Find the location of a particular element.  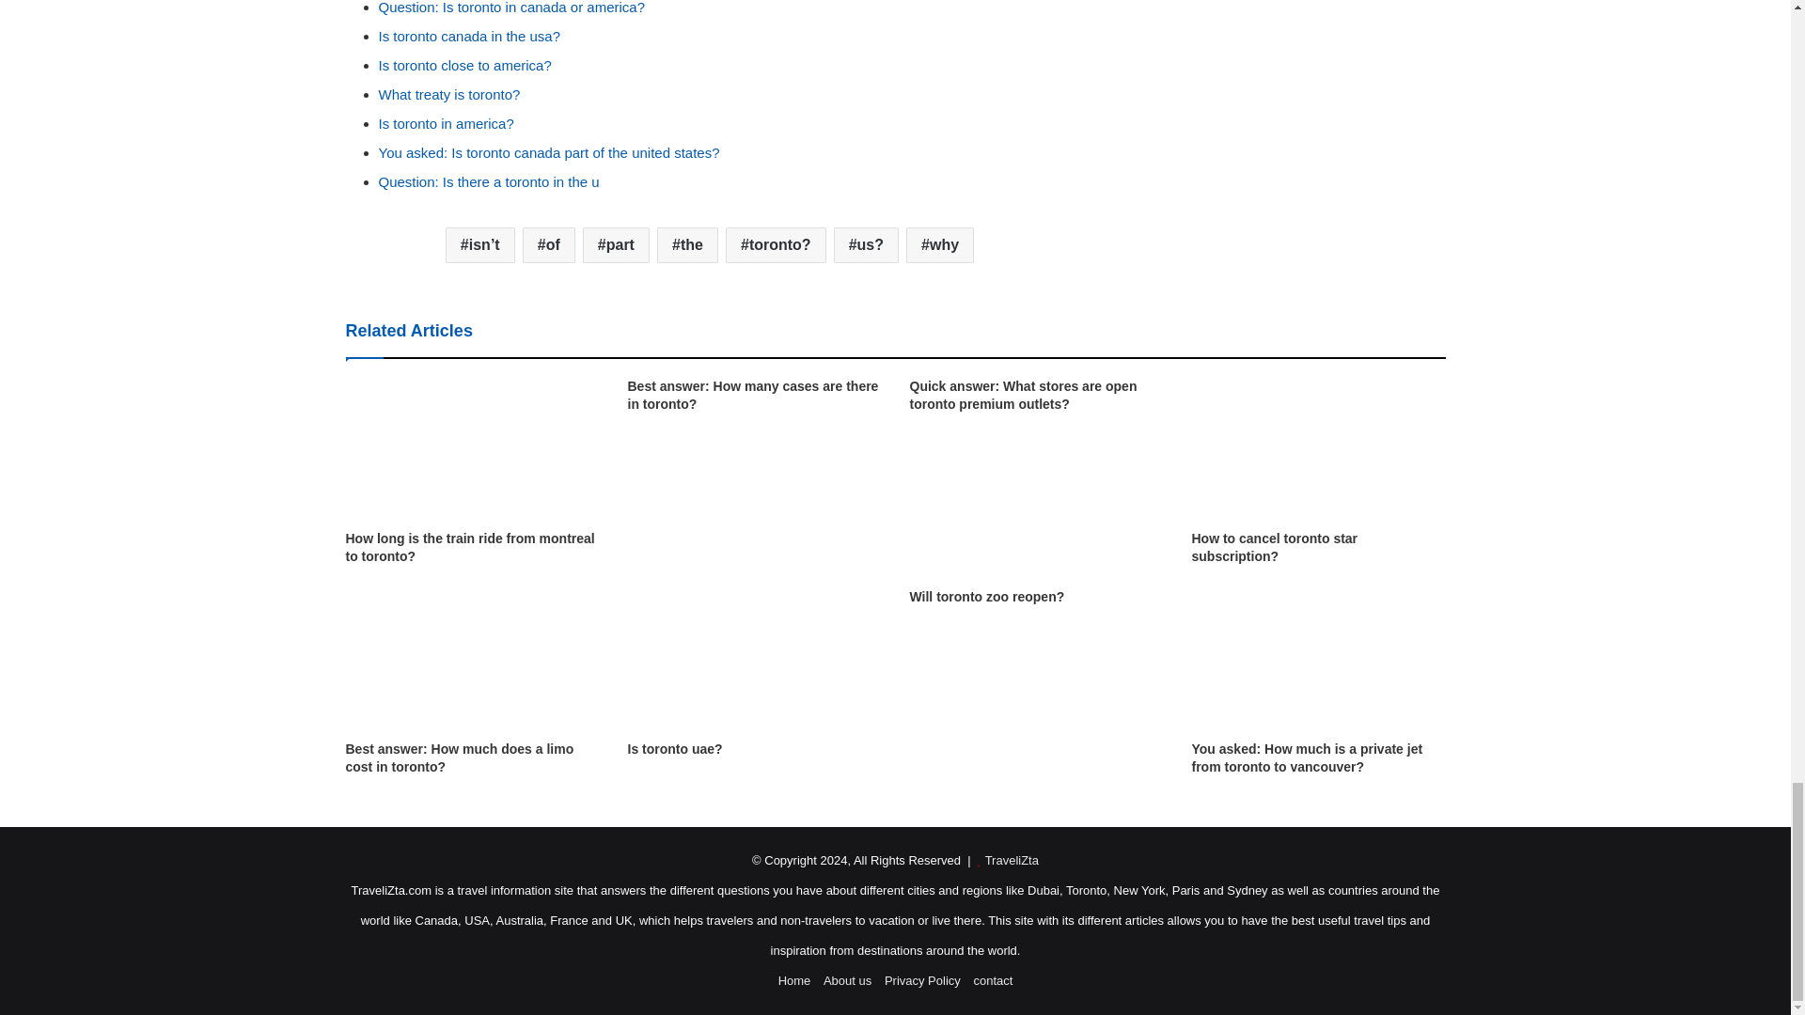

Quick answer: What stores are open toronto premium outlets? is located at coordinates (1023, 395).